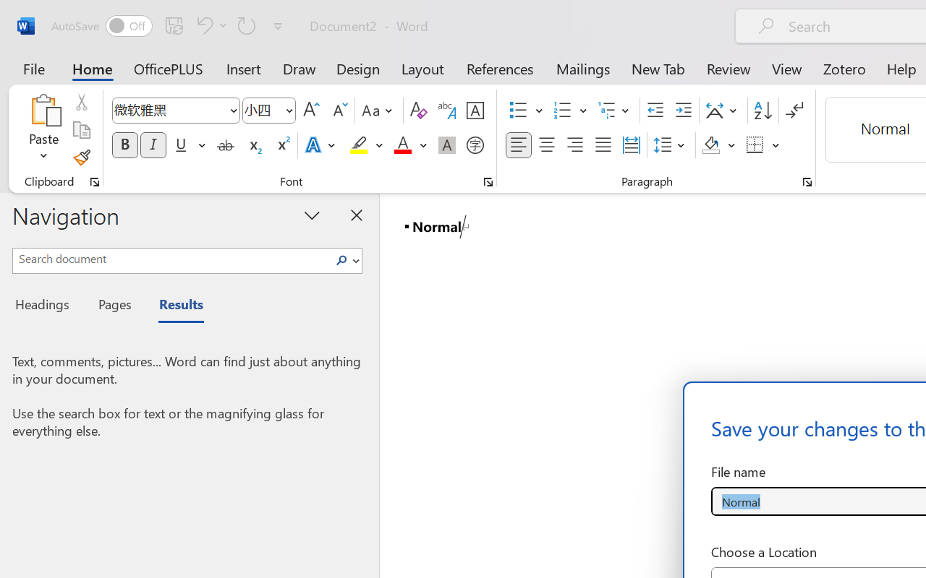 This screenshot has width=926, height=578. Describe the element at coordinates (203, 25) in the screenshot. I see `Undo Style` at that location.